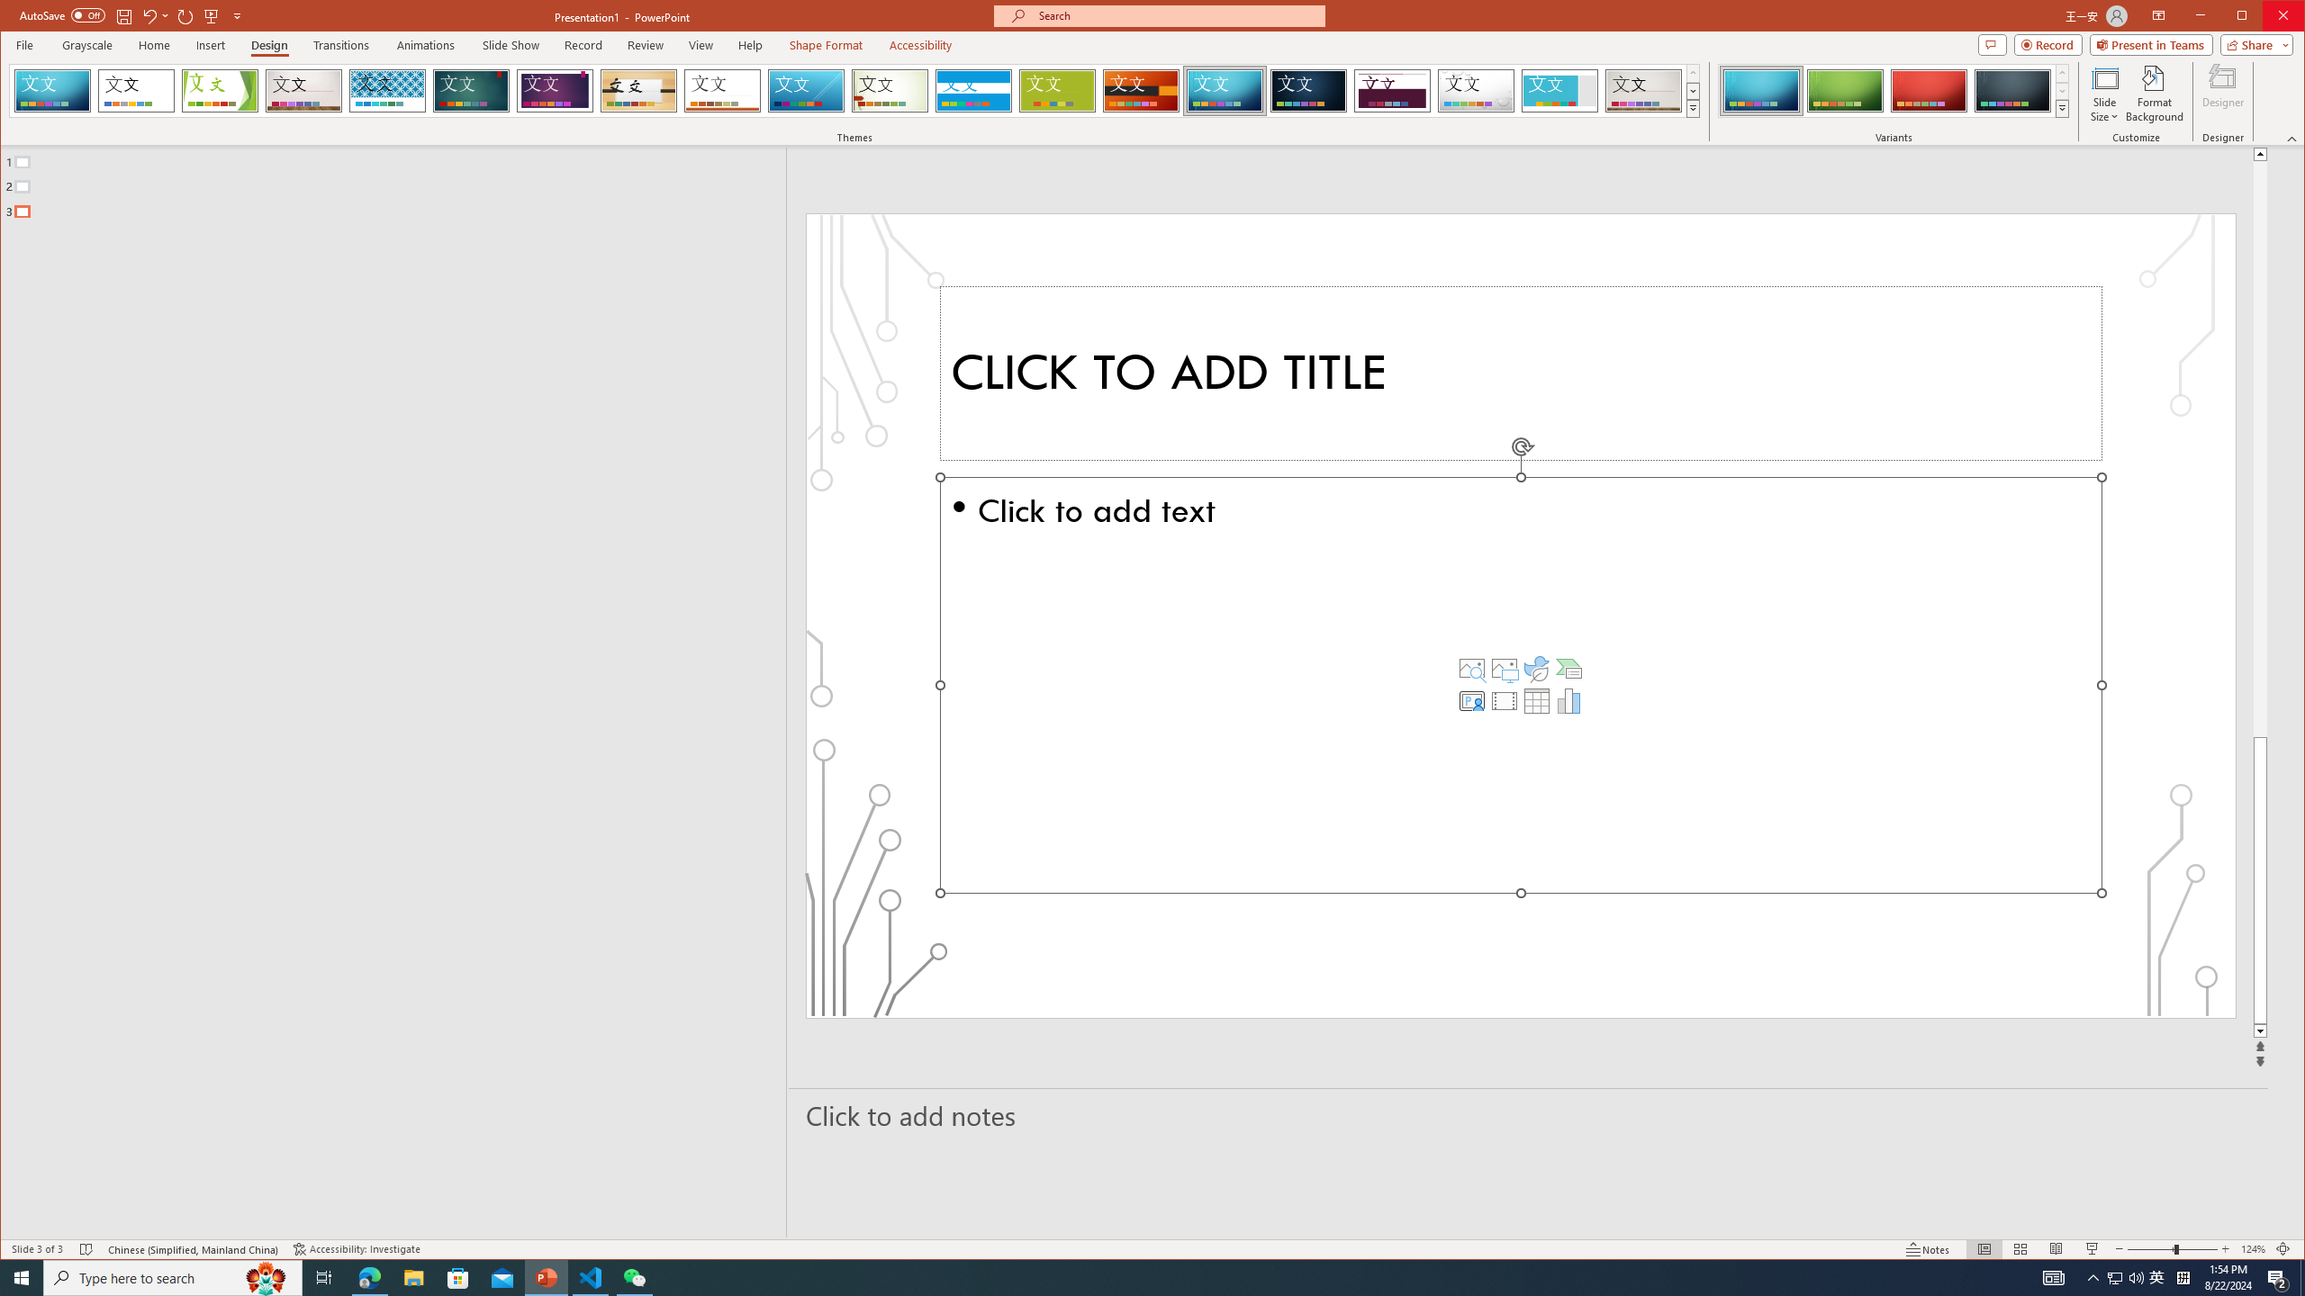  What do you see at coordinates (583, 45) in the screenshot?
I see `Record` at bounding box center [583, 45].